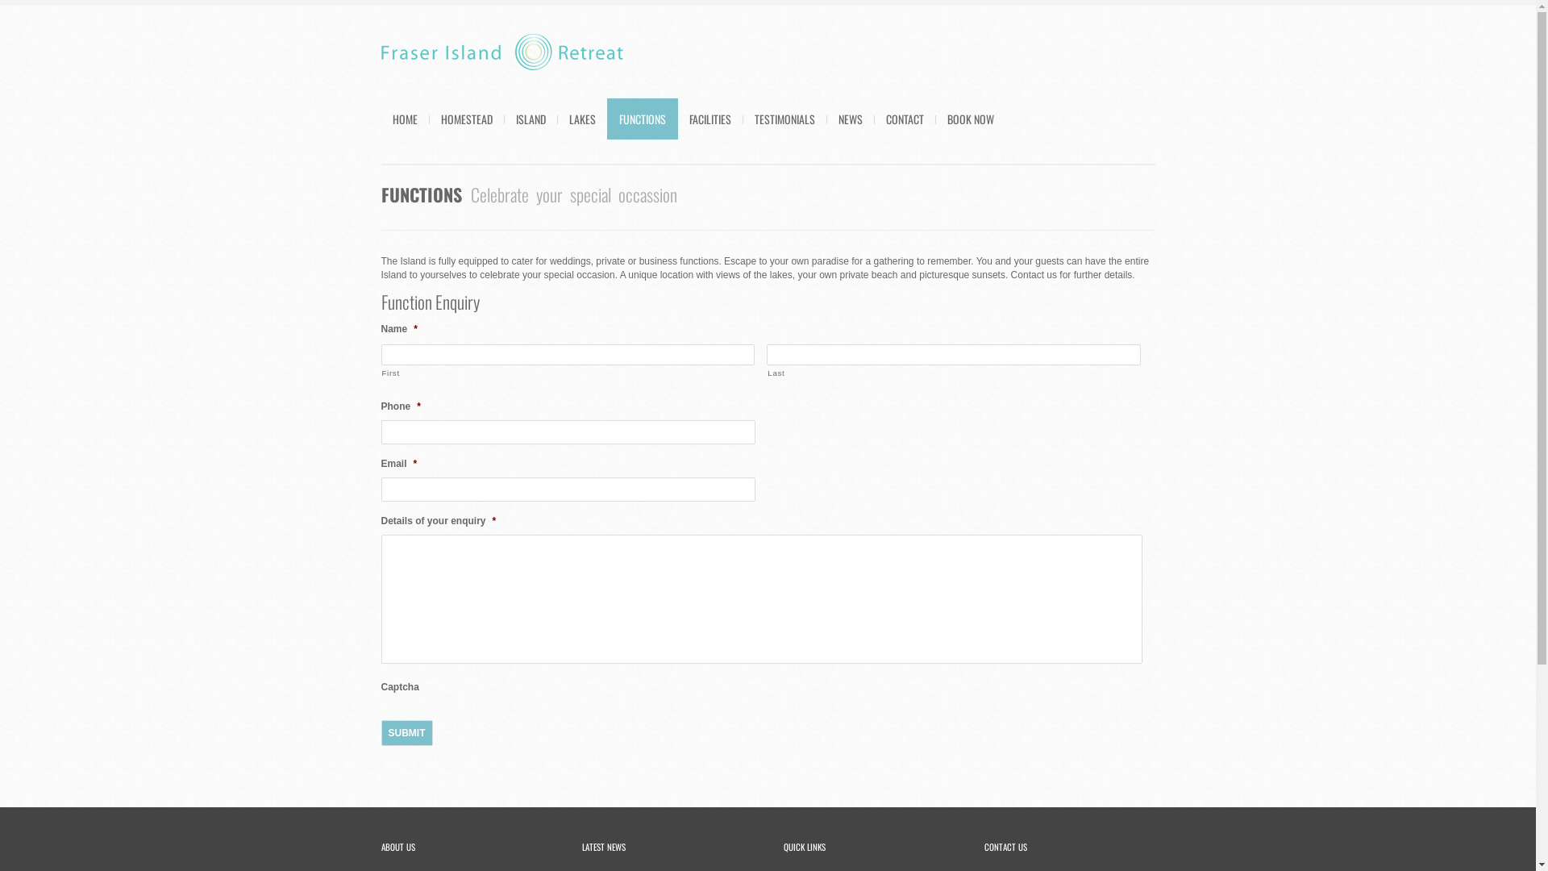 The width and height of the screenshot is (1548, 871). I want to click on TESTIMONIALS, so click(784, 119).